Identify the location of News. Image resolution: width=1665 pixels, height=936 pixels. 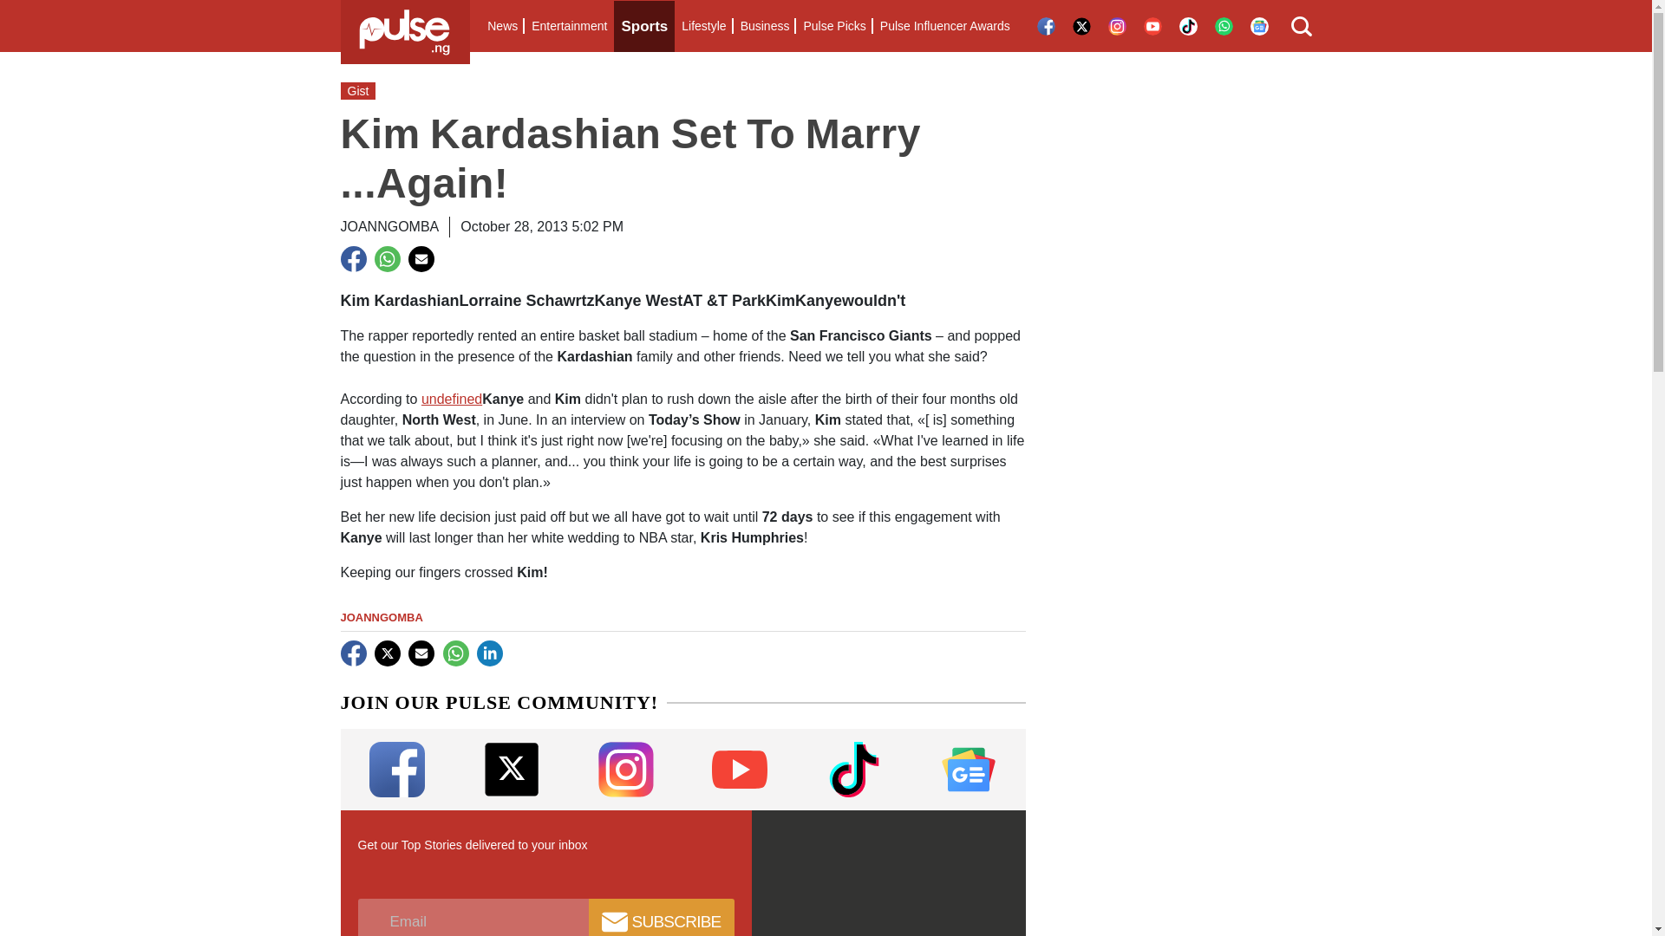
(502, 26).